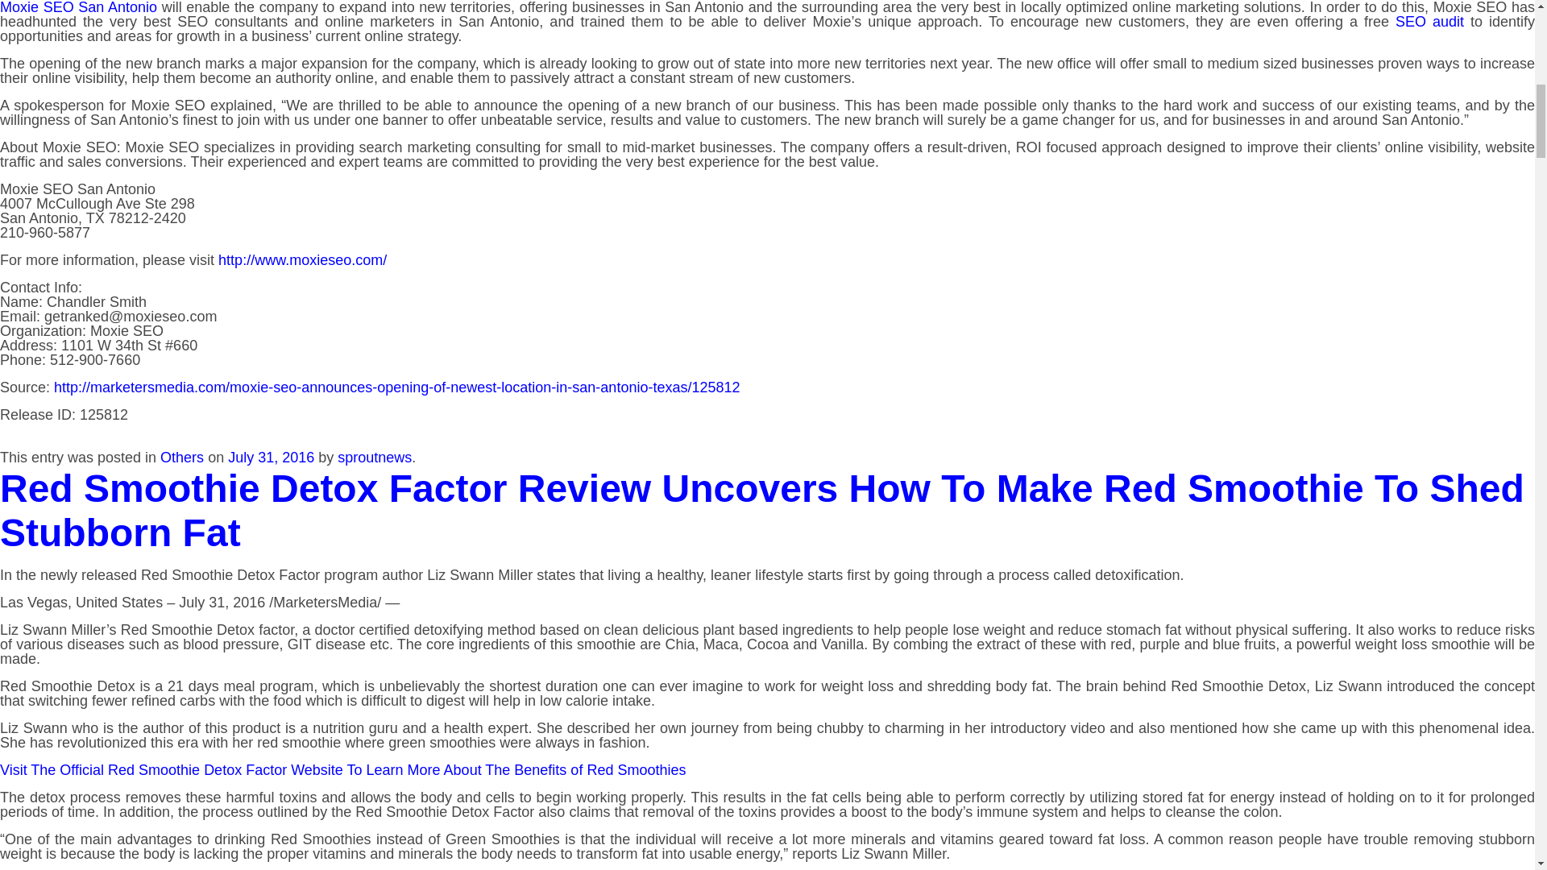 This screenshot has height=870, width=1547. What do you see at coordinates (374, 458) in the screenshot?
I see `View all posts by sproutnews` at bounding box center [374, 458].